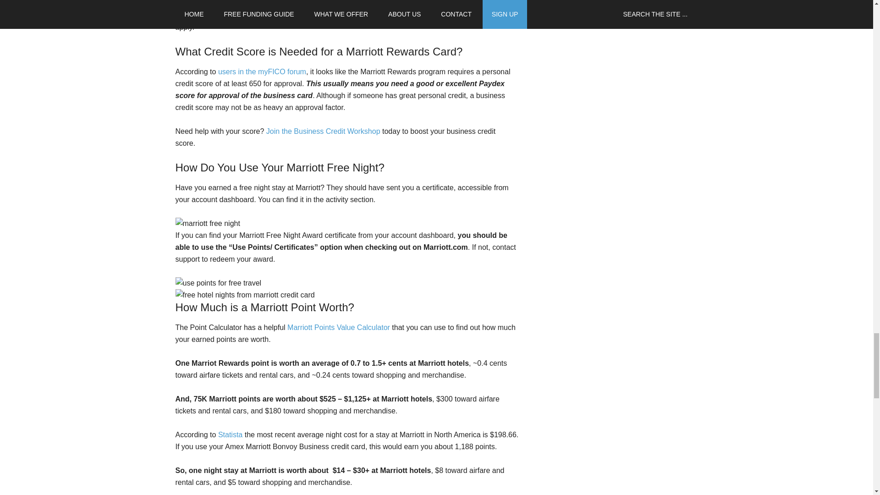  What do you see at coordinates (338, 327) in the screenshot?
I see `Marriott Points Value Calculator` at bounding box center [338, 327].